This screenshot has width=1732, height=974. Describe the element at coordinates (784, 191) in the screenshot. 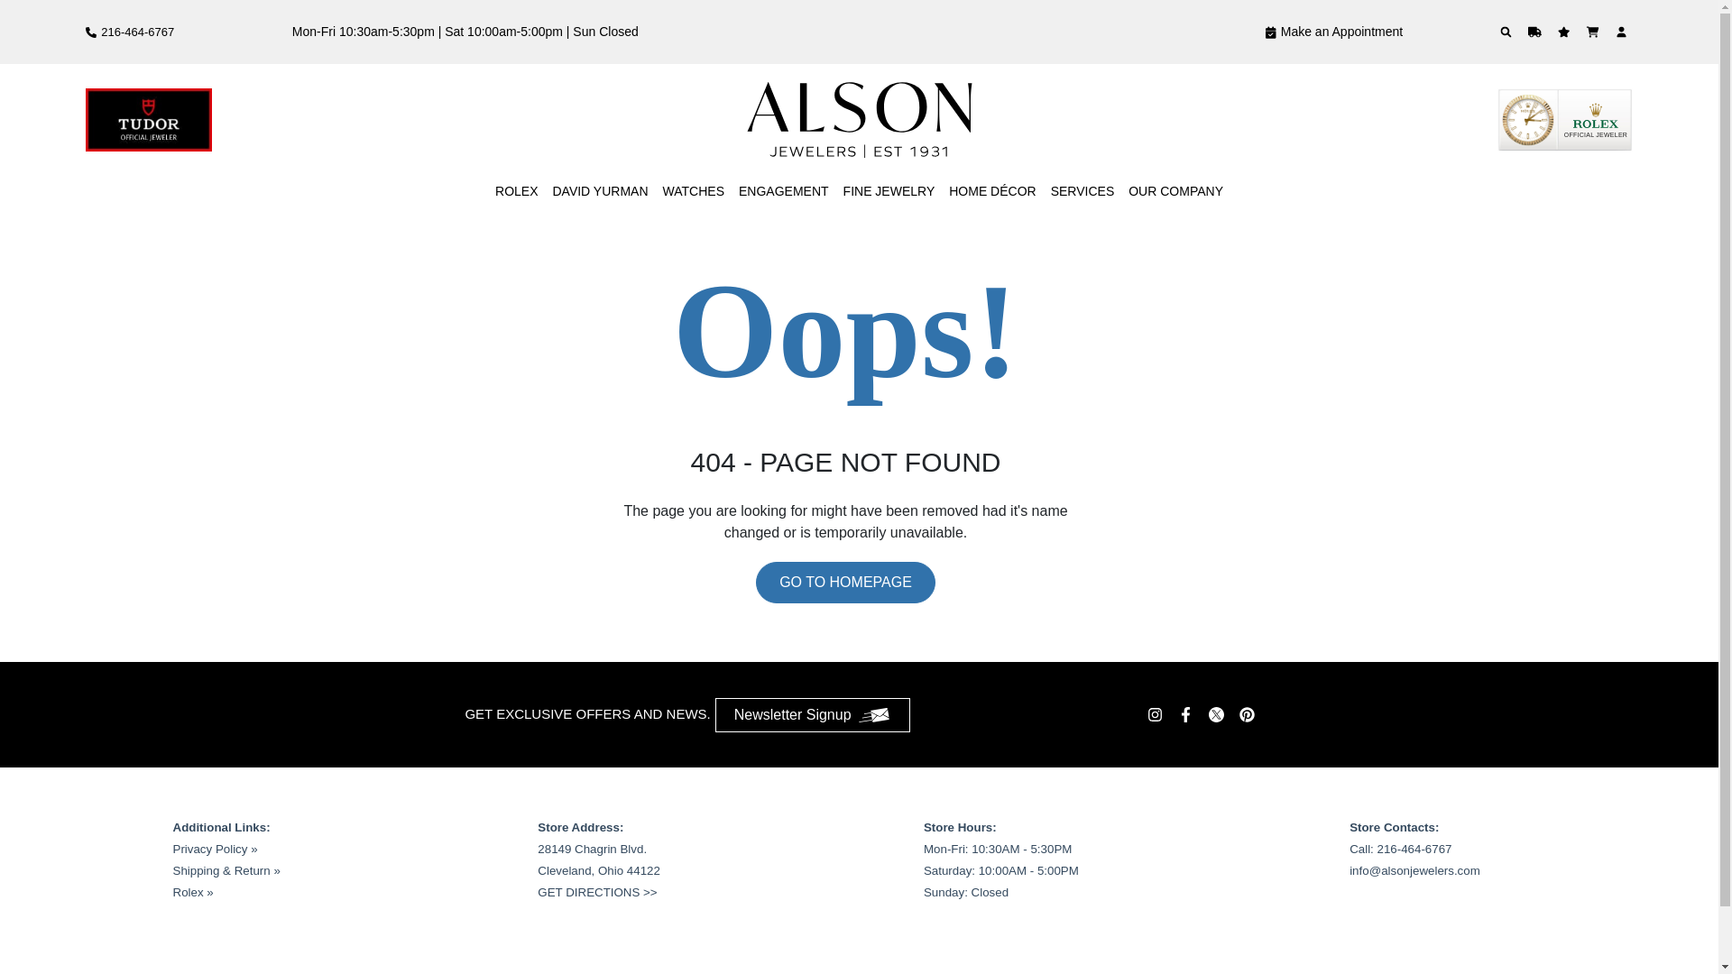

I see `ENGAGEMENT` at that location.